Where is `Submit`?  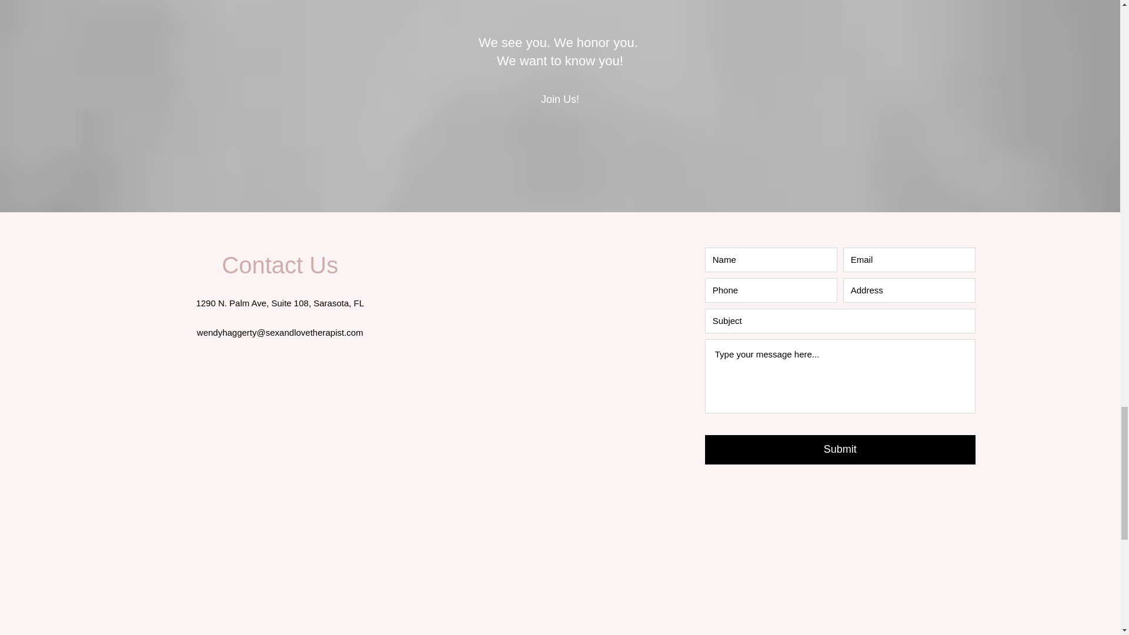 Submit is located at coordinates (840, 449).